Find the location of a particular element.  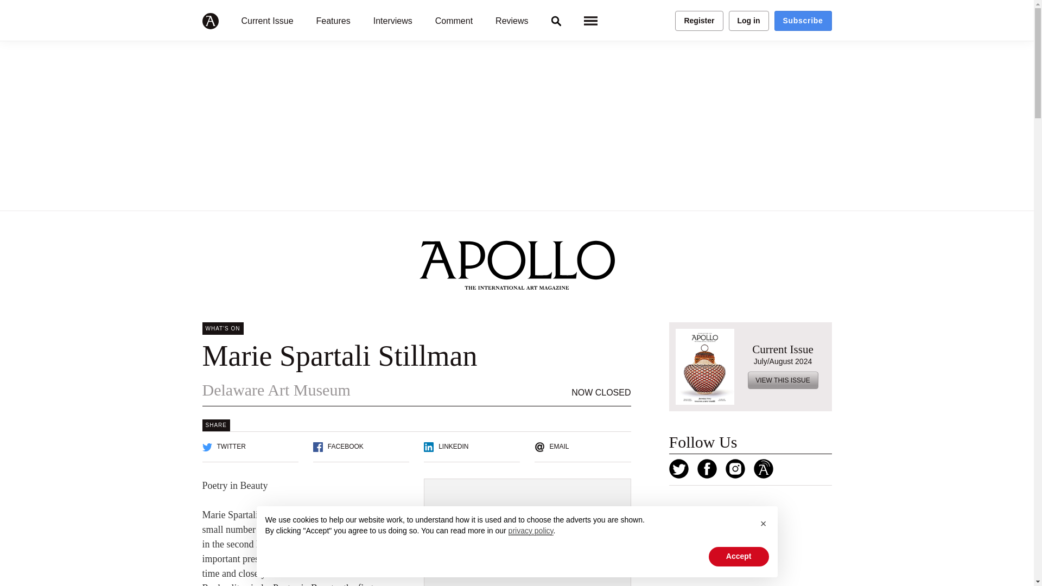

3rd party ad content is located at coordinates (750, 544).